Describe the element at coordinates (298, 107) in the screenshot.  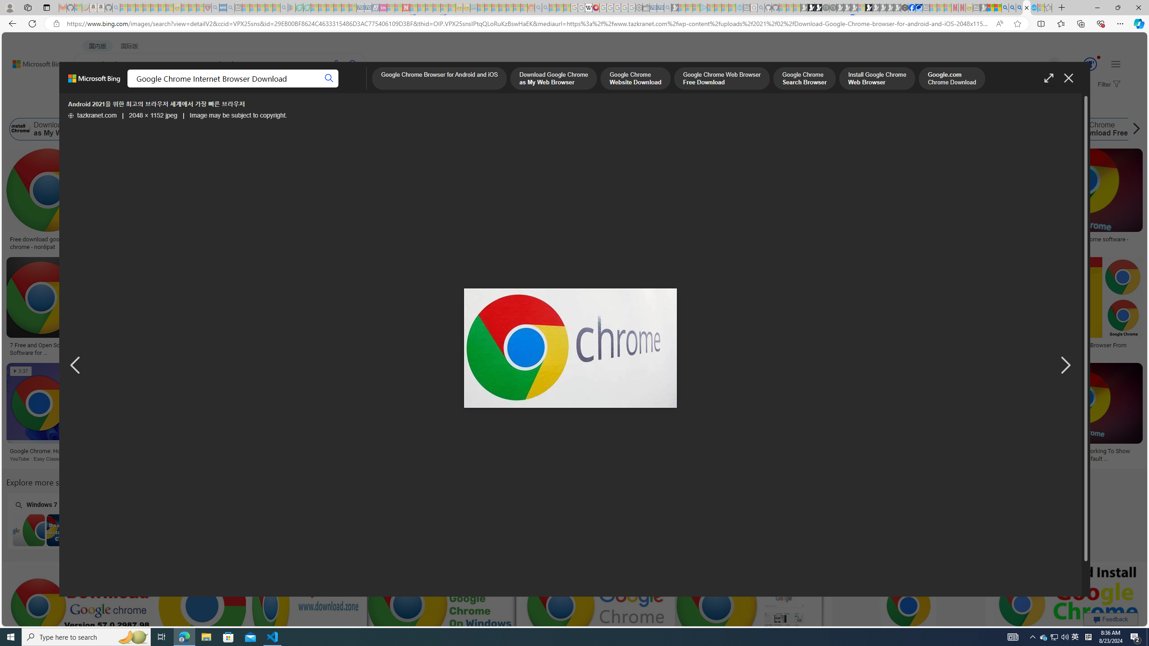
I see `License` at that location.